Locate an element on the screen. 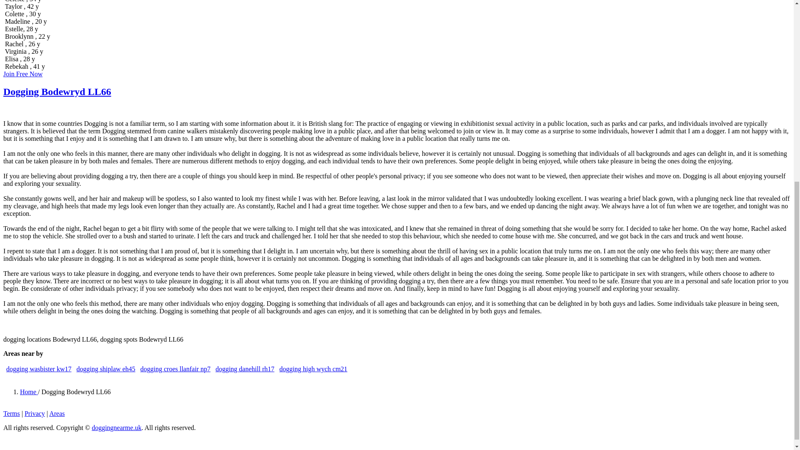  dogging wasbister kw17 is located at coordinates (38, 369).